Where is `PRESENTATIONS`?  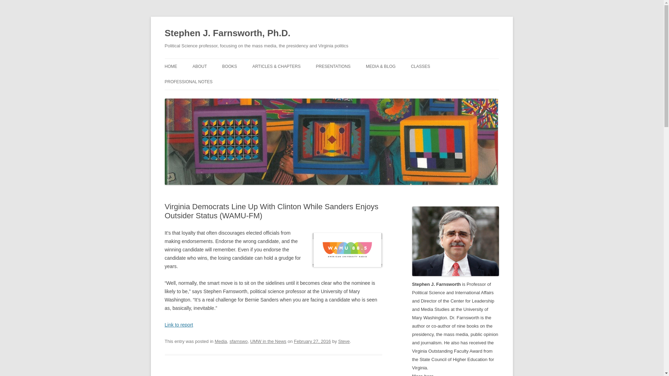
PRESENTATIONS is located at coordinates (333, 66).